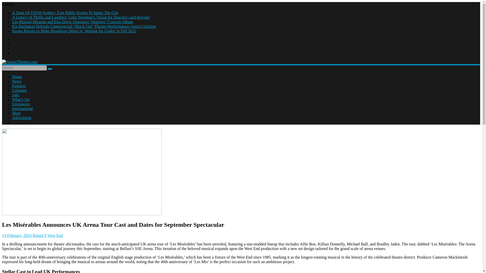 This screenshot has height=273, width=486. What do you see at coordinates (21, 104) in the screenshot?
I see `Giveaways` at bounding box center [21, 104].